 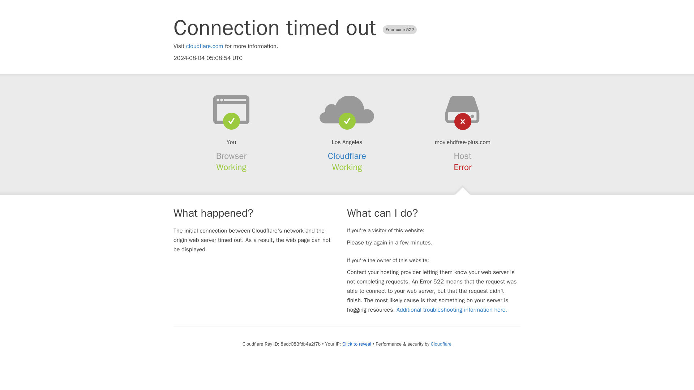 I want to click on Cloudflare, so click(x=441, y=344).